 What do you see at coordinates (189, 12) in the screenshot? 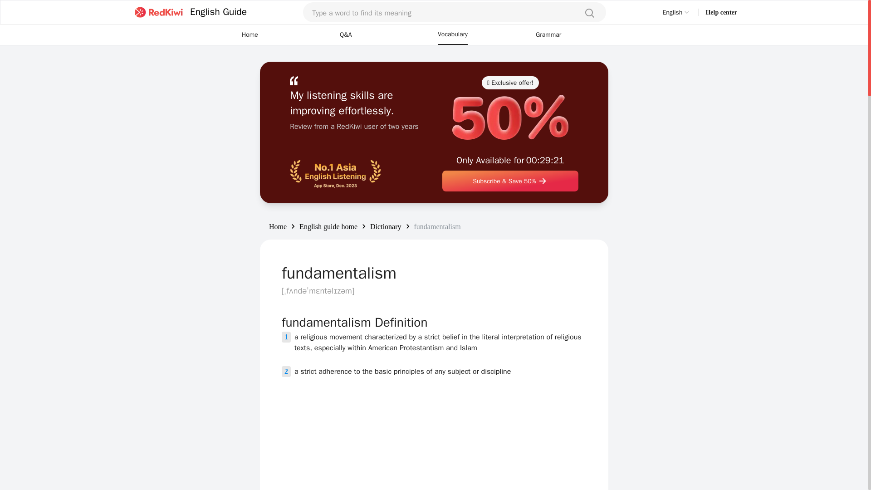
I see `English Guide` at bounding box center [189, 12].